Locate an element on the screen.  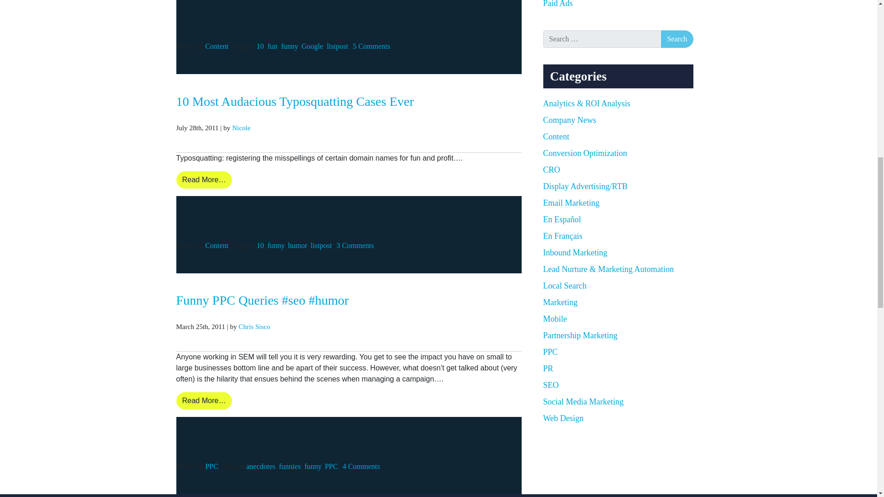
Search is located at coordinates (677, 39).